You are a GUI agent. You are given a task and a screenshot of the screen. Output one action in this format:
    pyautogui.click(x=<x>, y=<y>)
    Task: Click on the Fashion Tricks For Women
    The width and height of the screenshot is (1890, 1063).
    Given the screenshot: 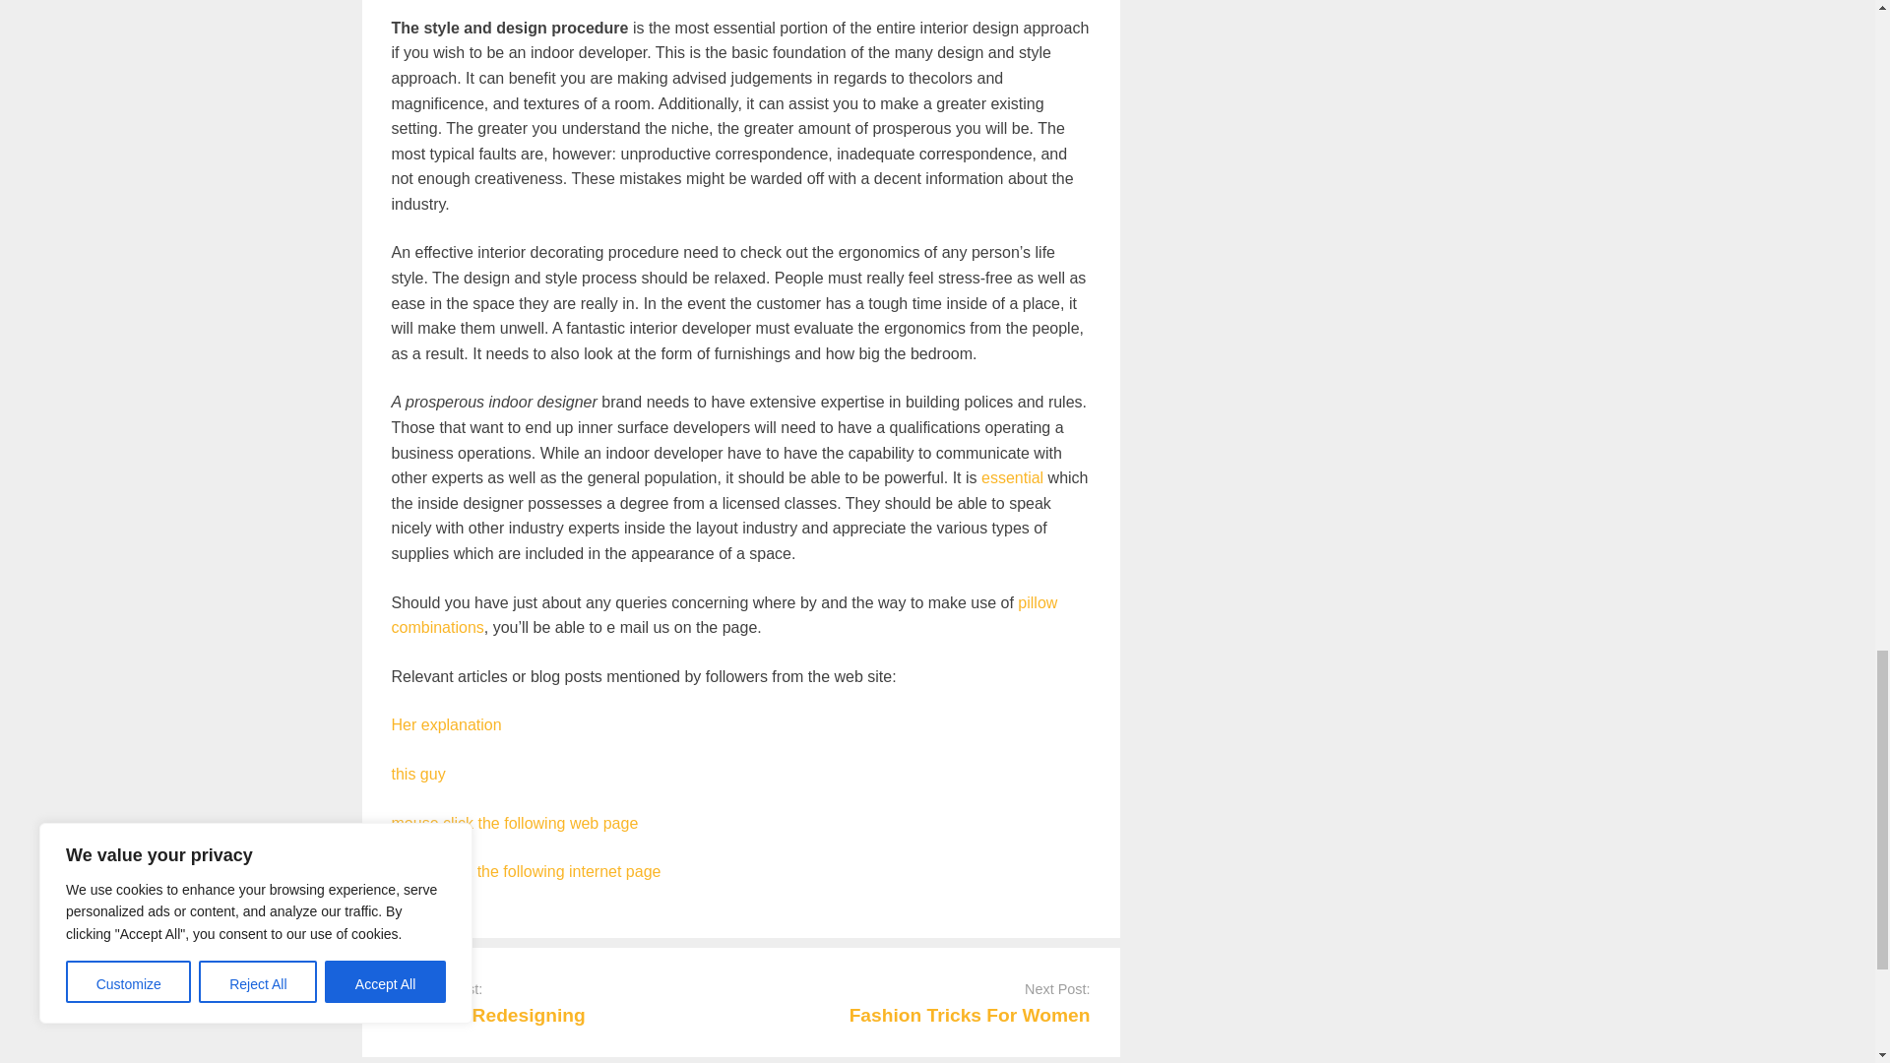 What is the action you would take?
    pyautogui.click(x=969, y=1015)
    